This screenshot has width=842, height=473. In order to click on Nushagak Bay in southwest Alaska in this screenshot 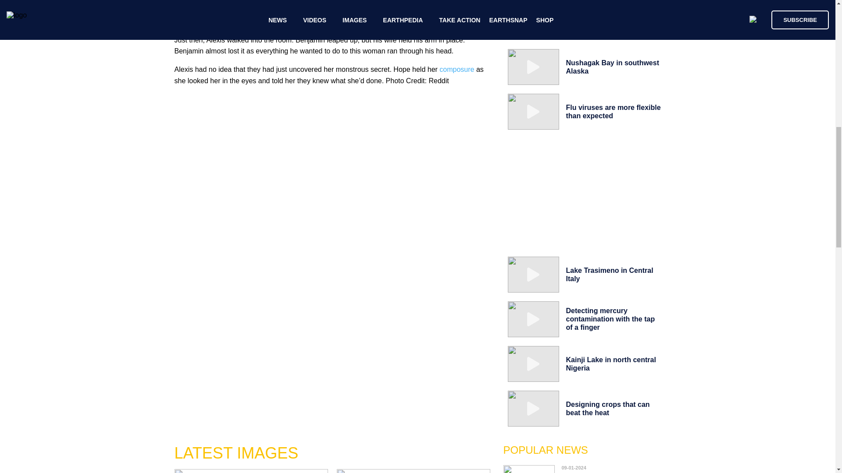, I will do `click(612, 66)`.